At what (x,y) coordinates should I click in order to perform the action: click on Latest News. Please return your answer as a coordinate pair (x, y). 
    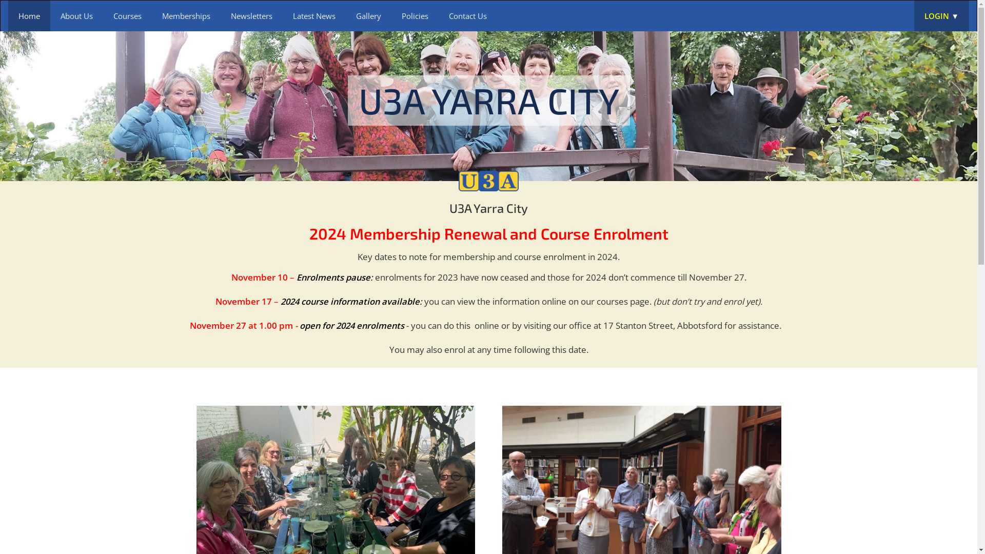
    Looking at the image, I should click on (314, 16).